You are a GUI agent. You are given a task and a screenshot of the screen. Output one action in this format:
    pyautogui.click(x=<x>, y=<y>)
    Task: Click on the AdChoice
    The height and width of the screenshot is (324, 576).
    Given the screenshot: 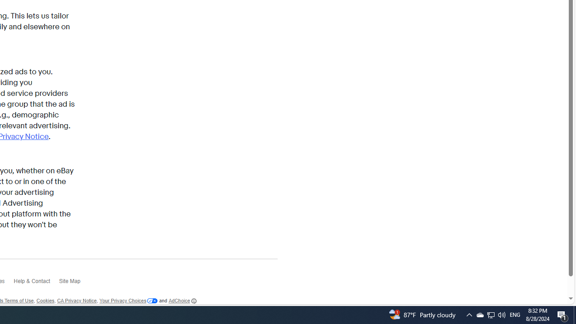 What is the action you would take?
    pyautogui.click(x=182, y=301)
    